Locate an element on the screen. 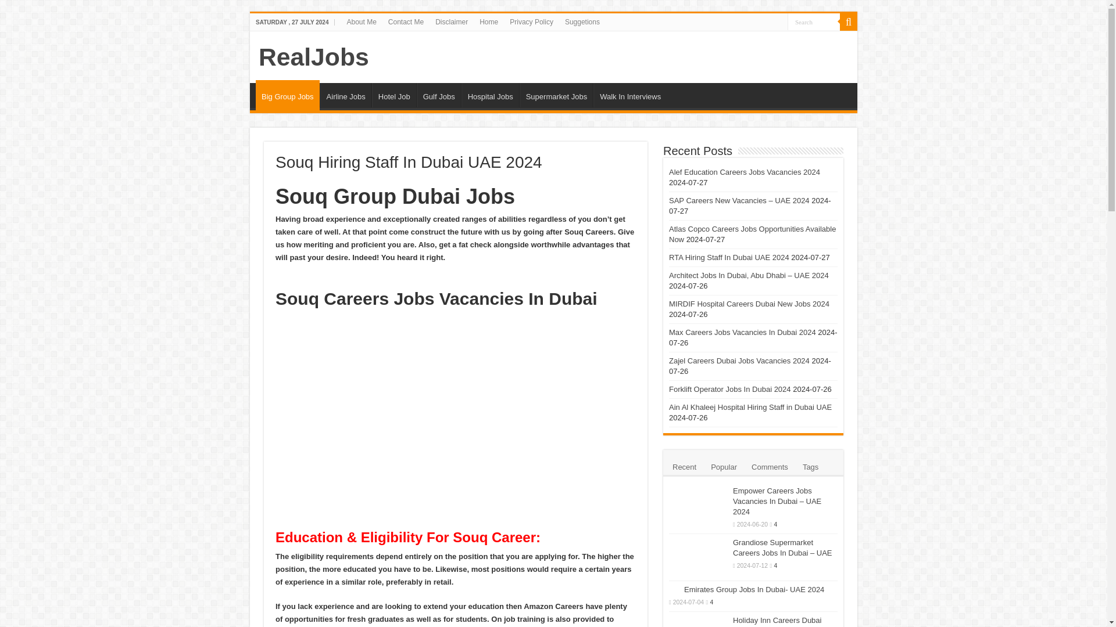 This screenshot has height=627, width=1116. Gulf Jobs is located at coordinates (438, 95).